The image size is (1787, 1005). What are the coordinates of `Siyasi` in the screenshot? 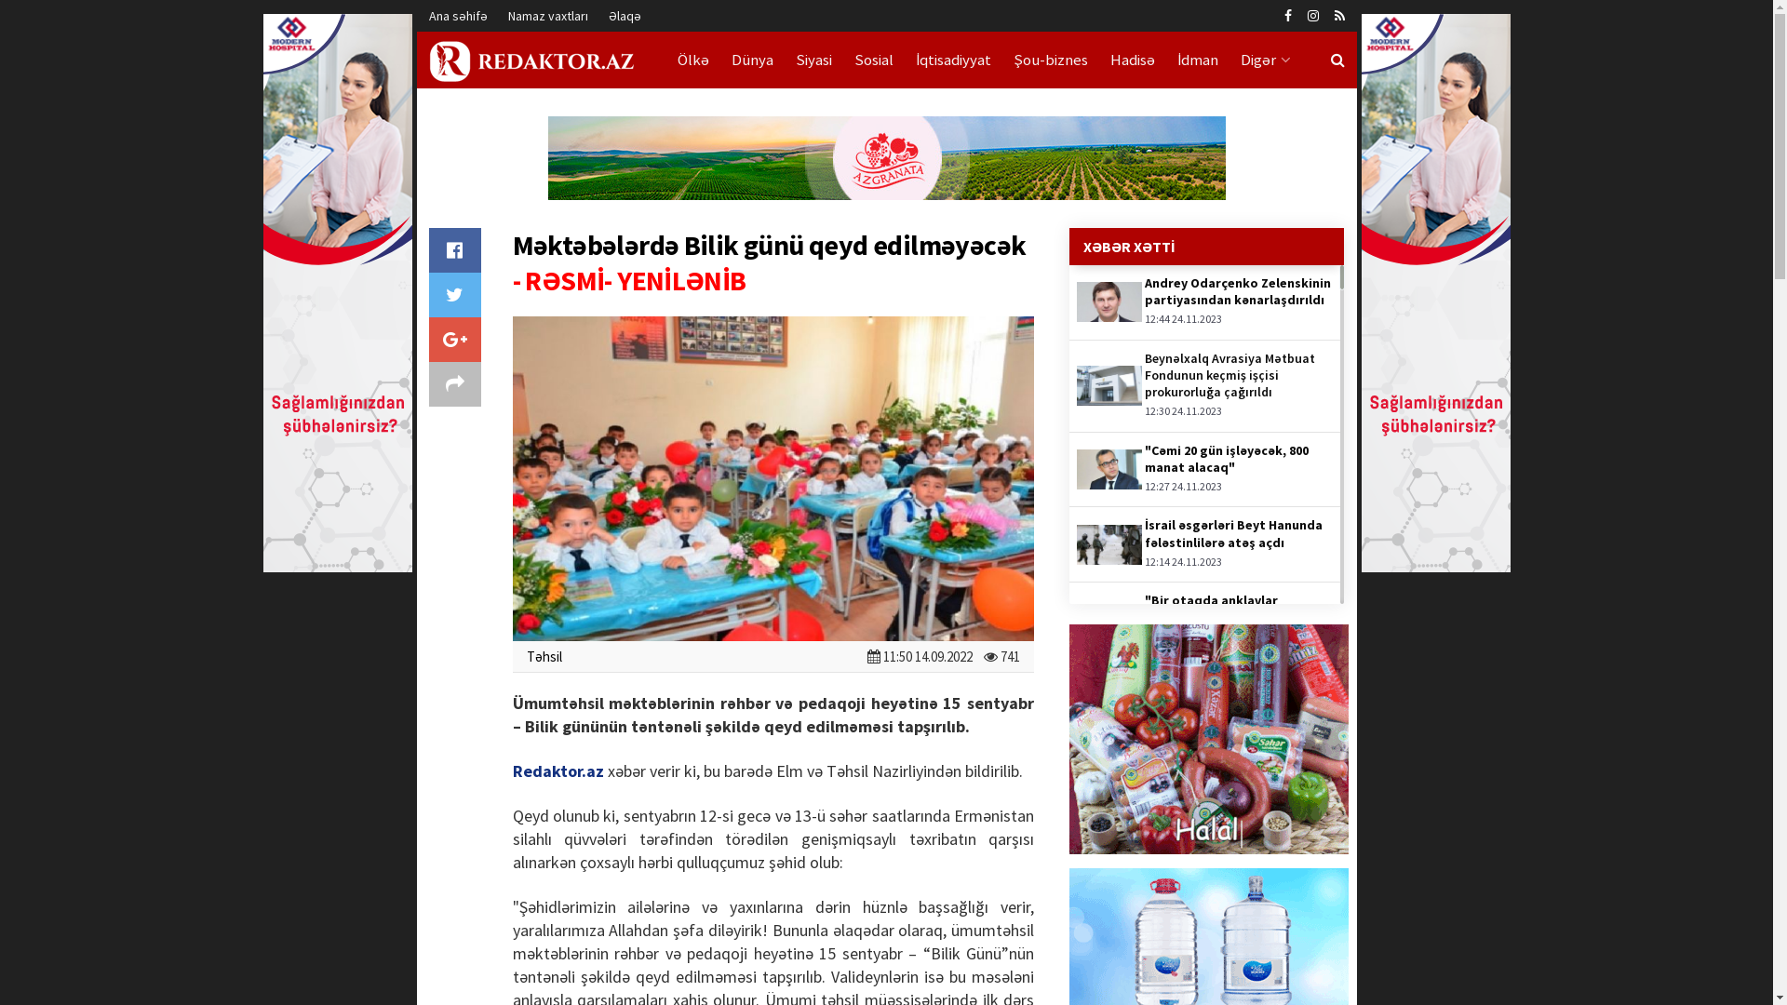 It's located at (813, 60).